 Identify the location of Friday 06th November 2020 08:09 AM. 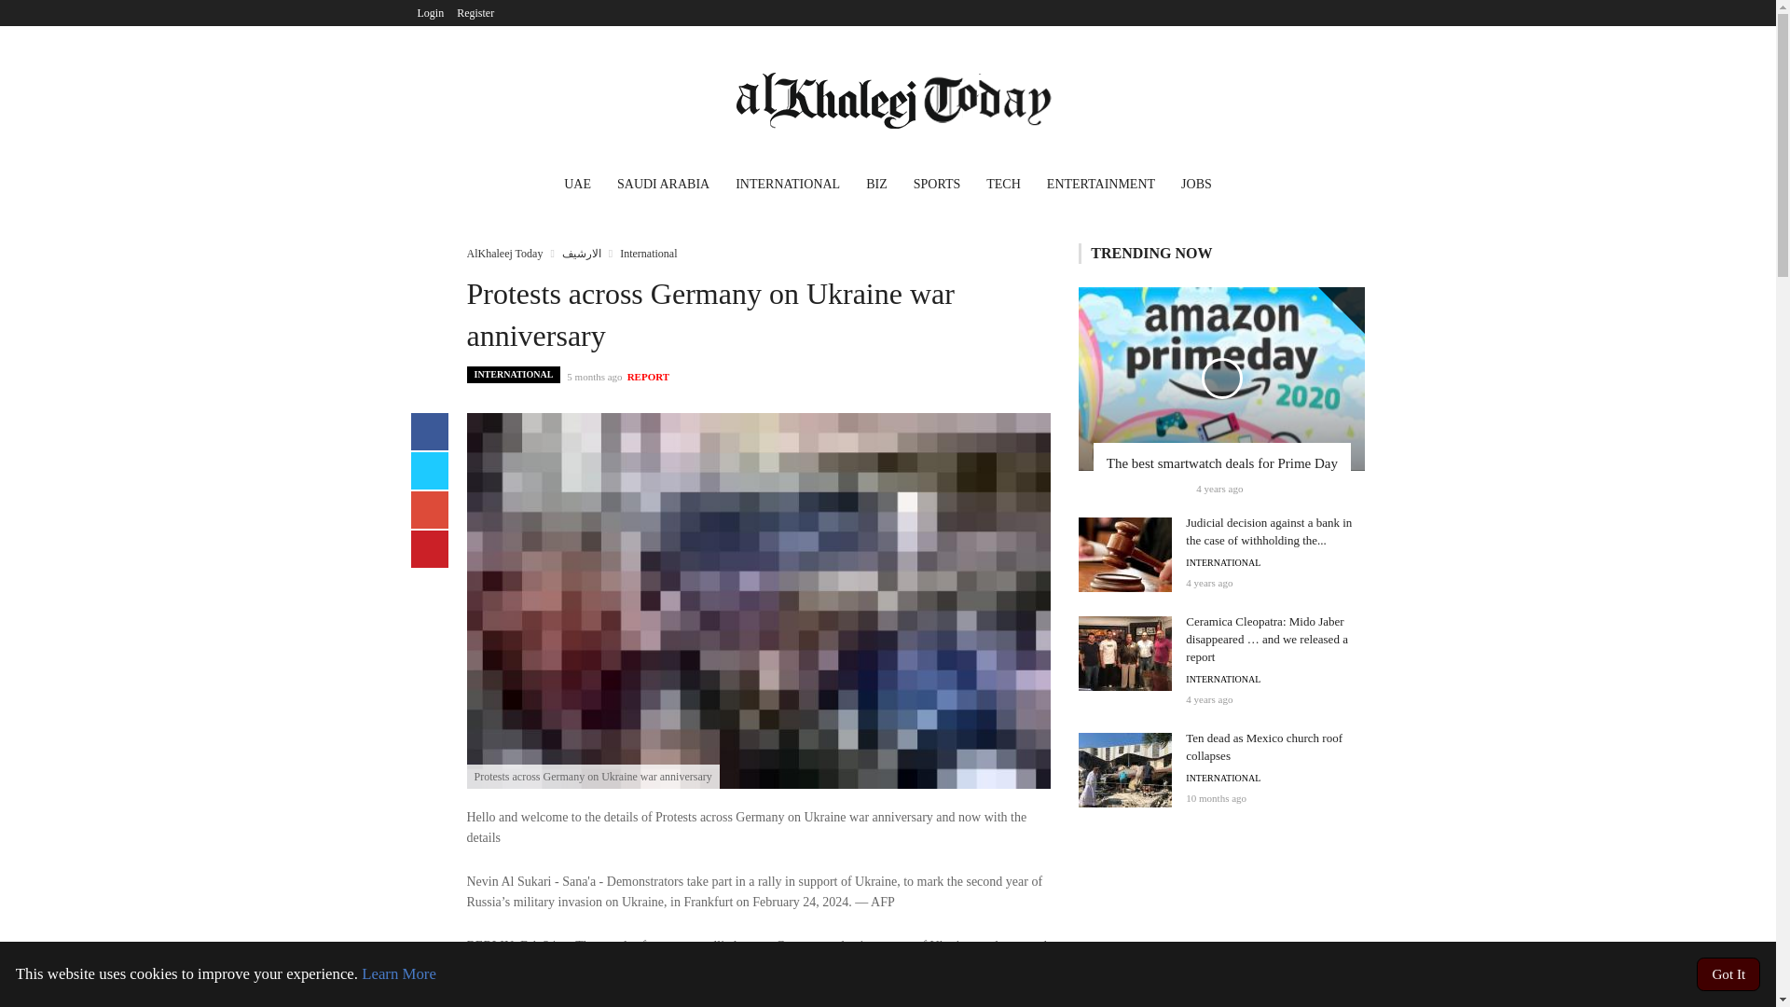
(1208, 582).